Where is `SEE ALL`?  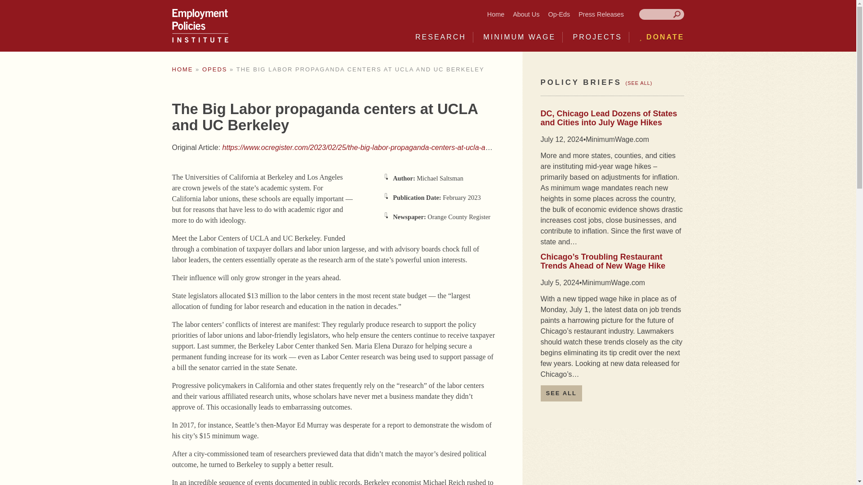
SEE ALL is located at coordinates (561, 393).